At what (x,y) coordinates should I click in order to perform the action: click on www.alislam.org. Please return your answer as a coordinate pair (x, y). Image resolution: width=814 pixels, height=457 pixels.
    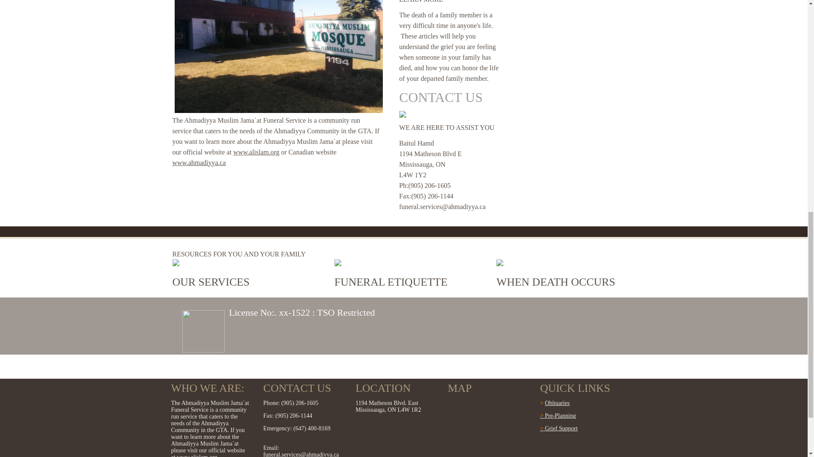
    Looking at the image, I should click on (256, 152).